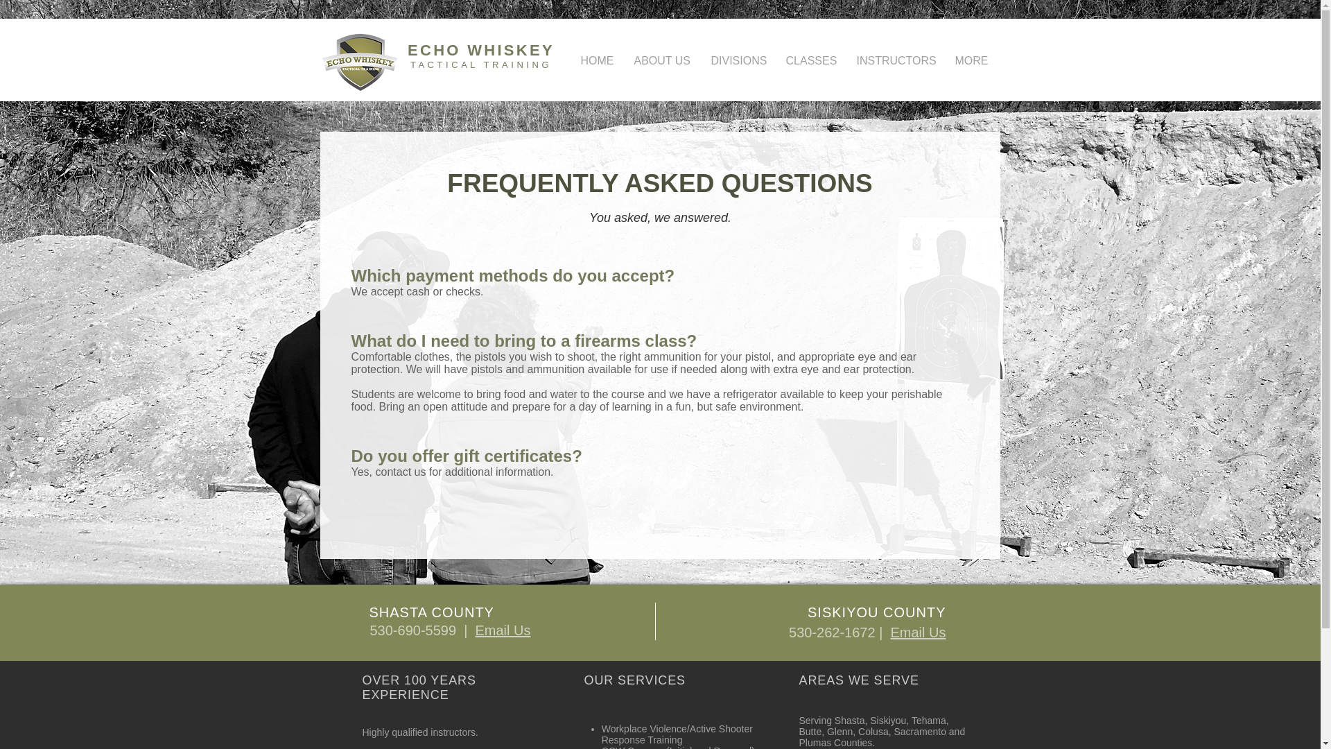  Describe the element at coordinates (894, 60) in the screenshot. I see `INSTRUCTORS` at that location.